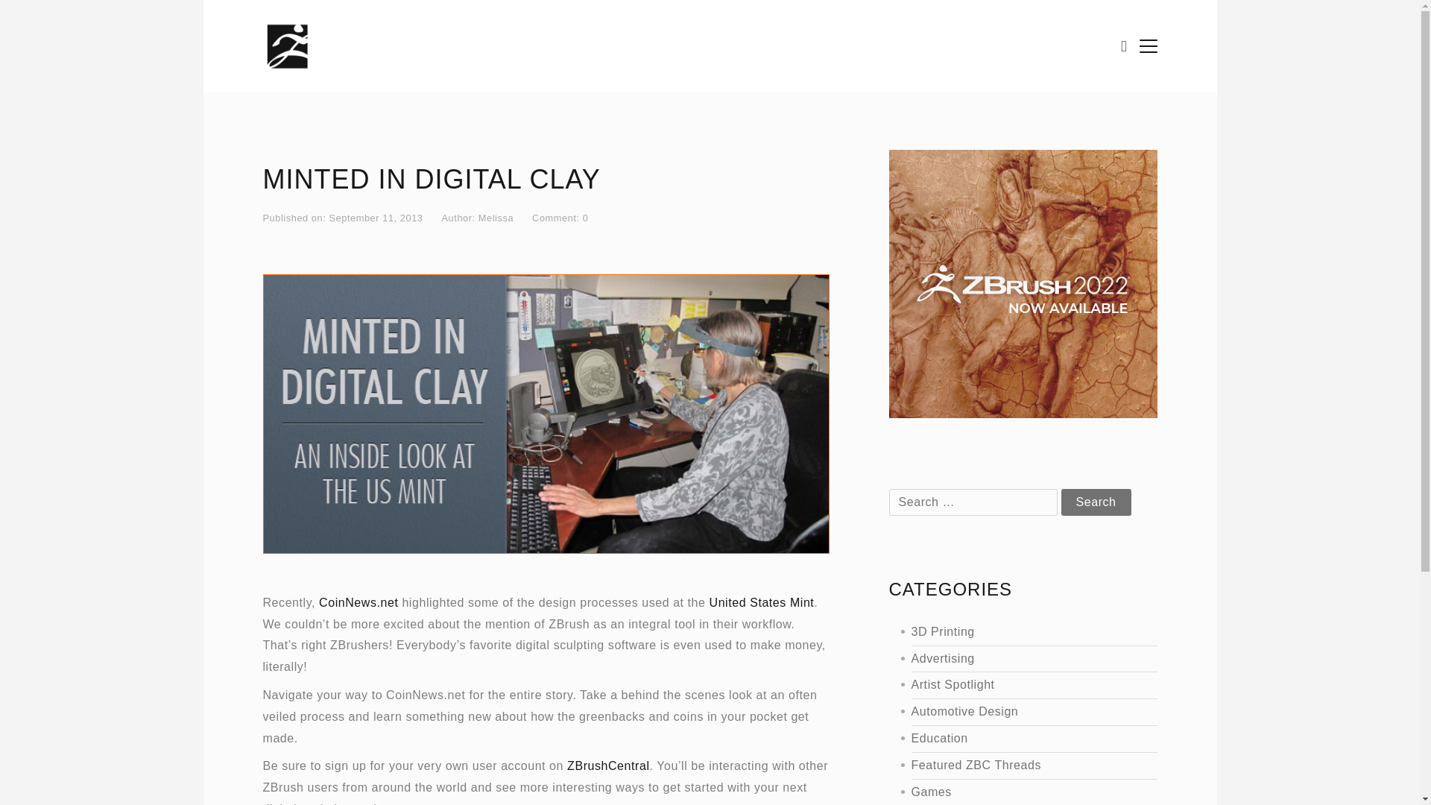 This screenshot has width=1431, height=805. Describe the element at coordinates (1017, 766) in the screenshot. I see `Featured ZBC Threads` at that location.